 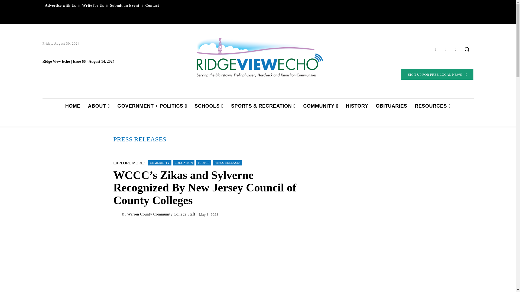 I want to click on Facebook, so click(x=435, y=49).